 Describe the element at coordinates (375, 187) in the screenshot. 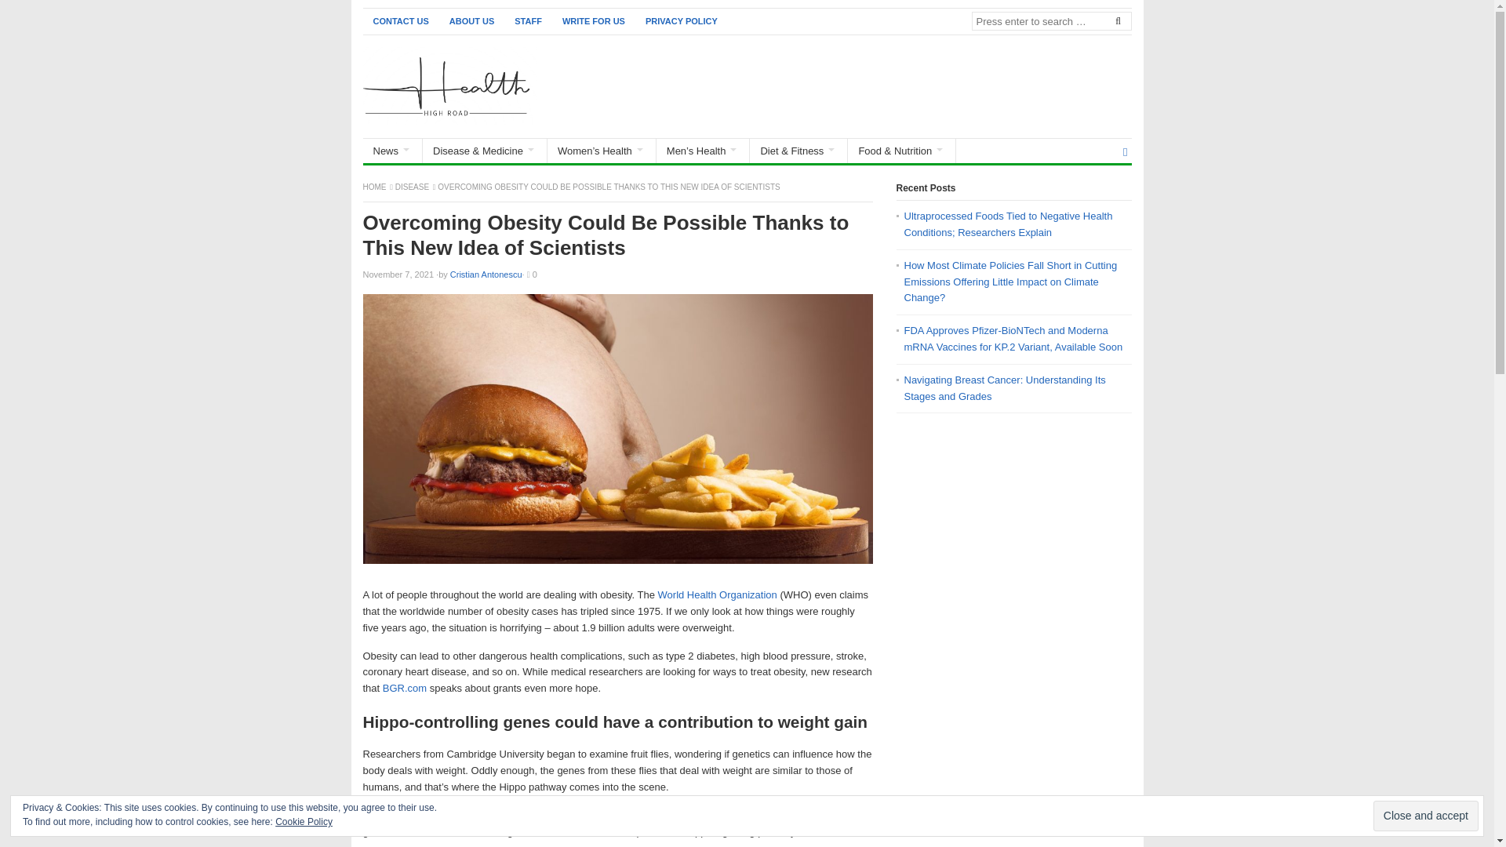

I see `Health Highroad` at that location.